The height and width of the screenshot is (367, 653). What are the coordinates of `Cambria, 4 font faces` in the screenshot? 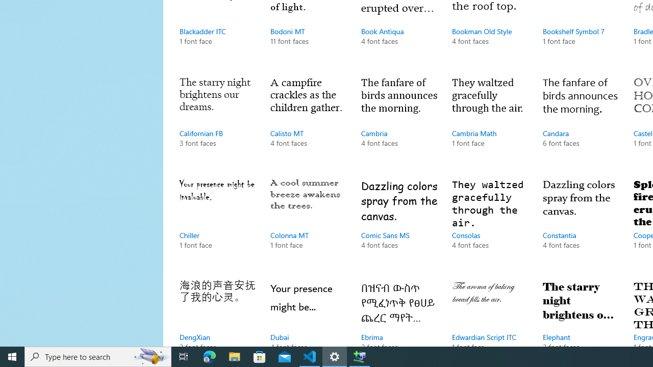 It's located at (399, 122).